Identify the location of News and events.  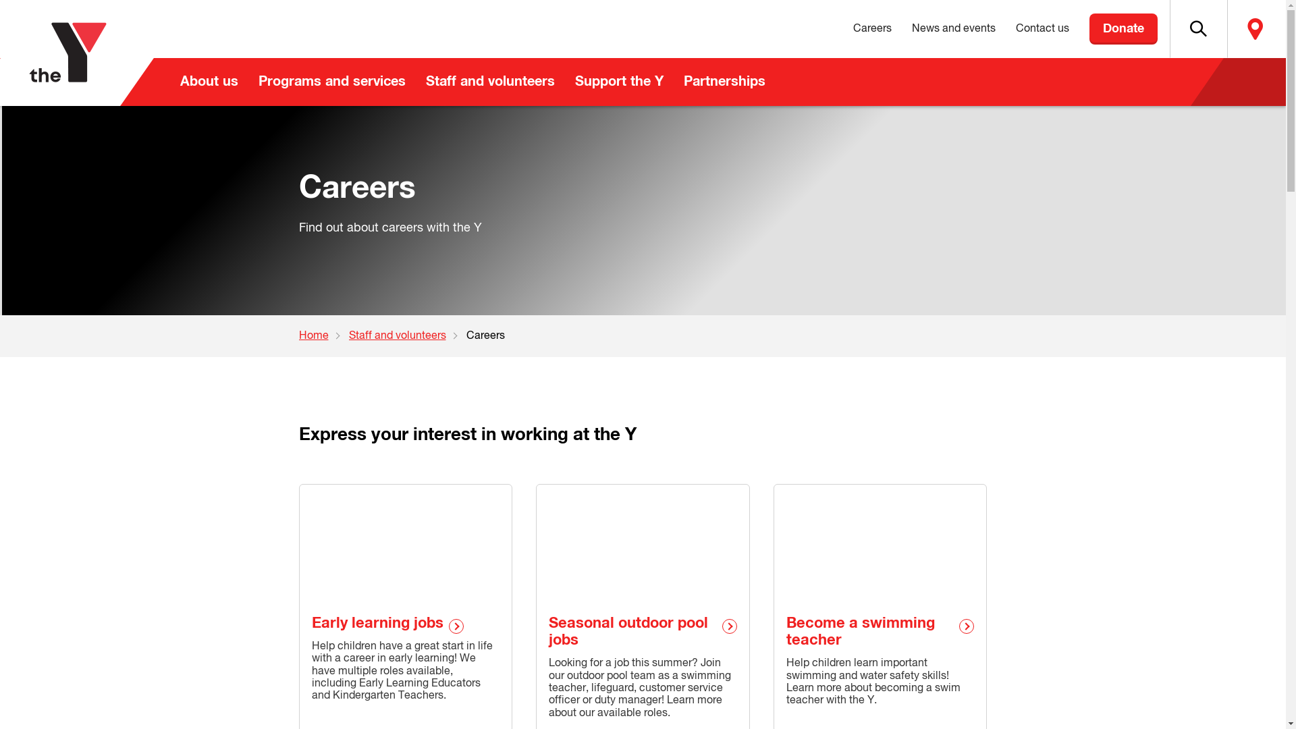
(954, 29).